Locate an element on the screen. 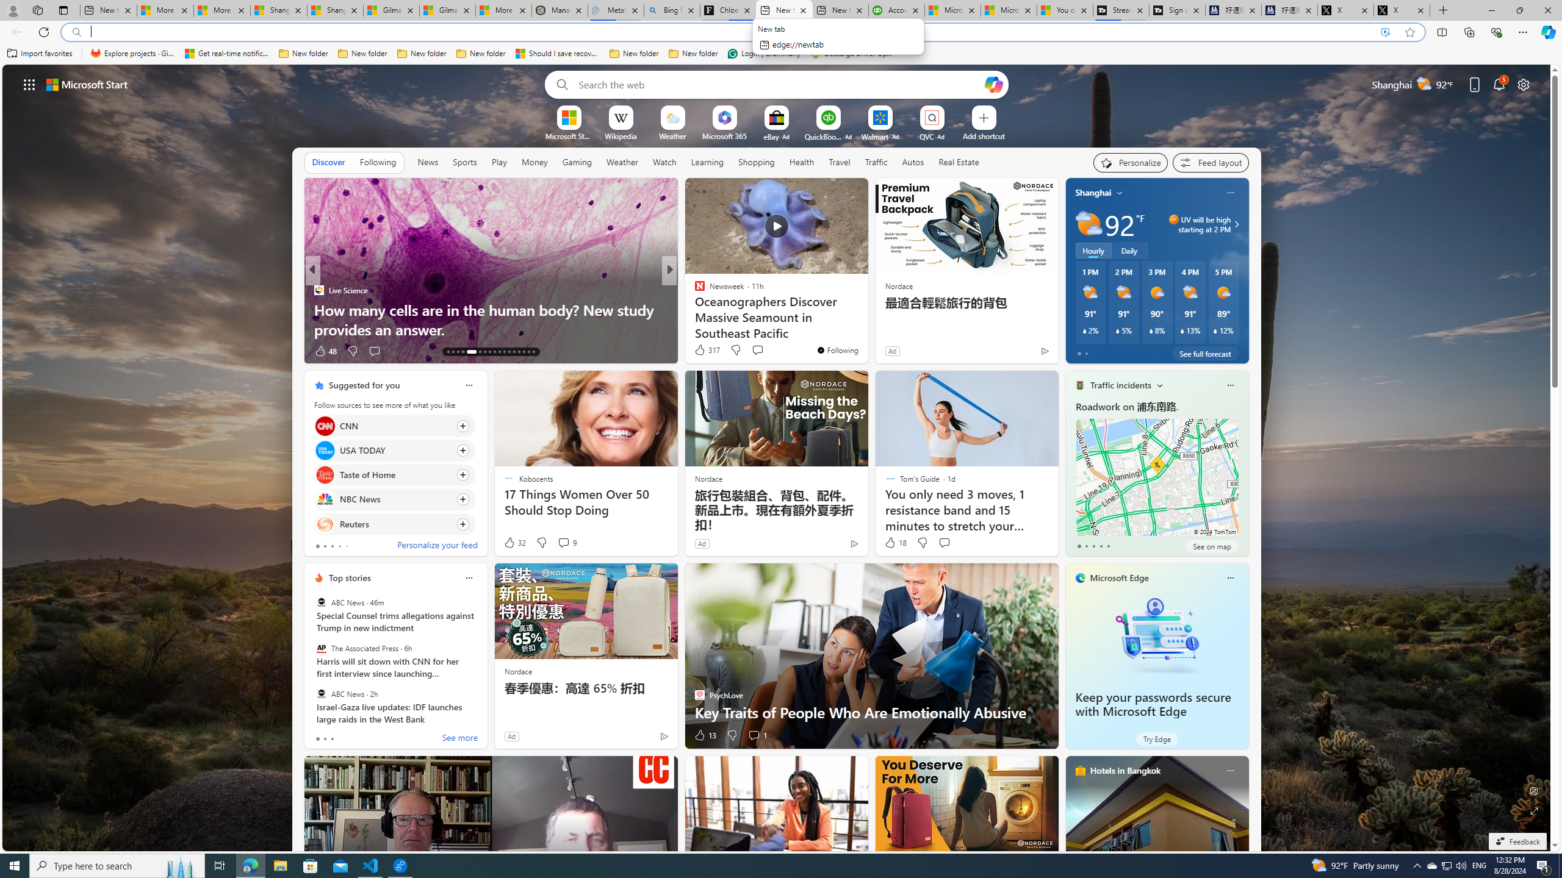 This screenshot has height=878, width=1562. Not Your Boss Babe is located at coordinates (694, 290).